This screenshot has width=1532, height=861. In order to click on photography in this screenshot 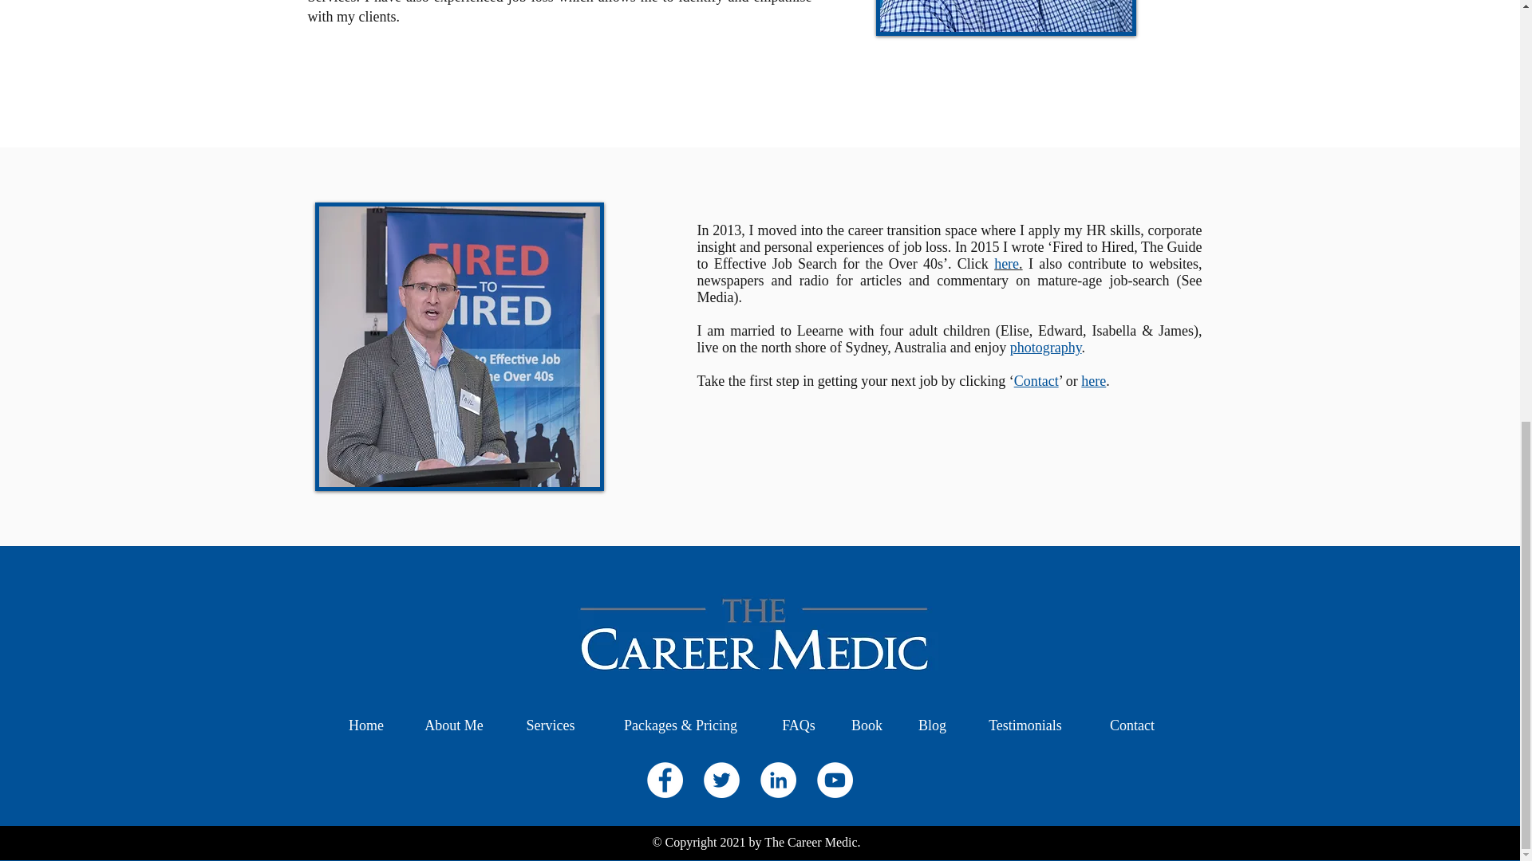, I will do `click(1045, 348)`.